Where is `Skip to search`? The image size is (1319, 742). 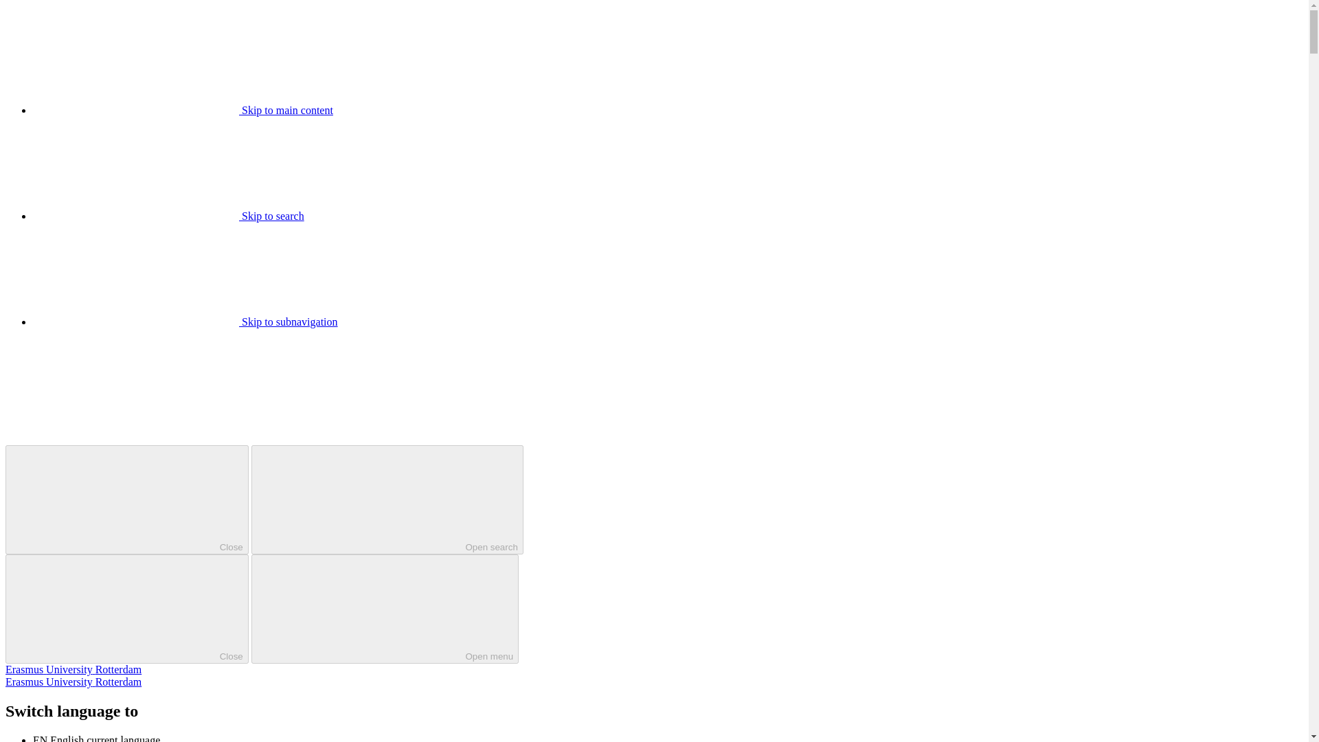 Skip to search is located at coordinates (169, 216).